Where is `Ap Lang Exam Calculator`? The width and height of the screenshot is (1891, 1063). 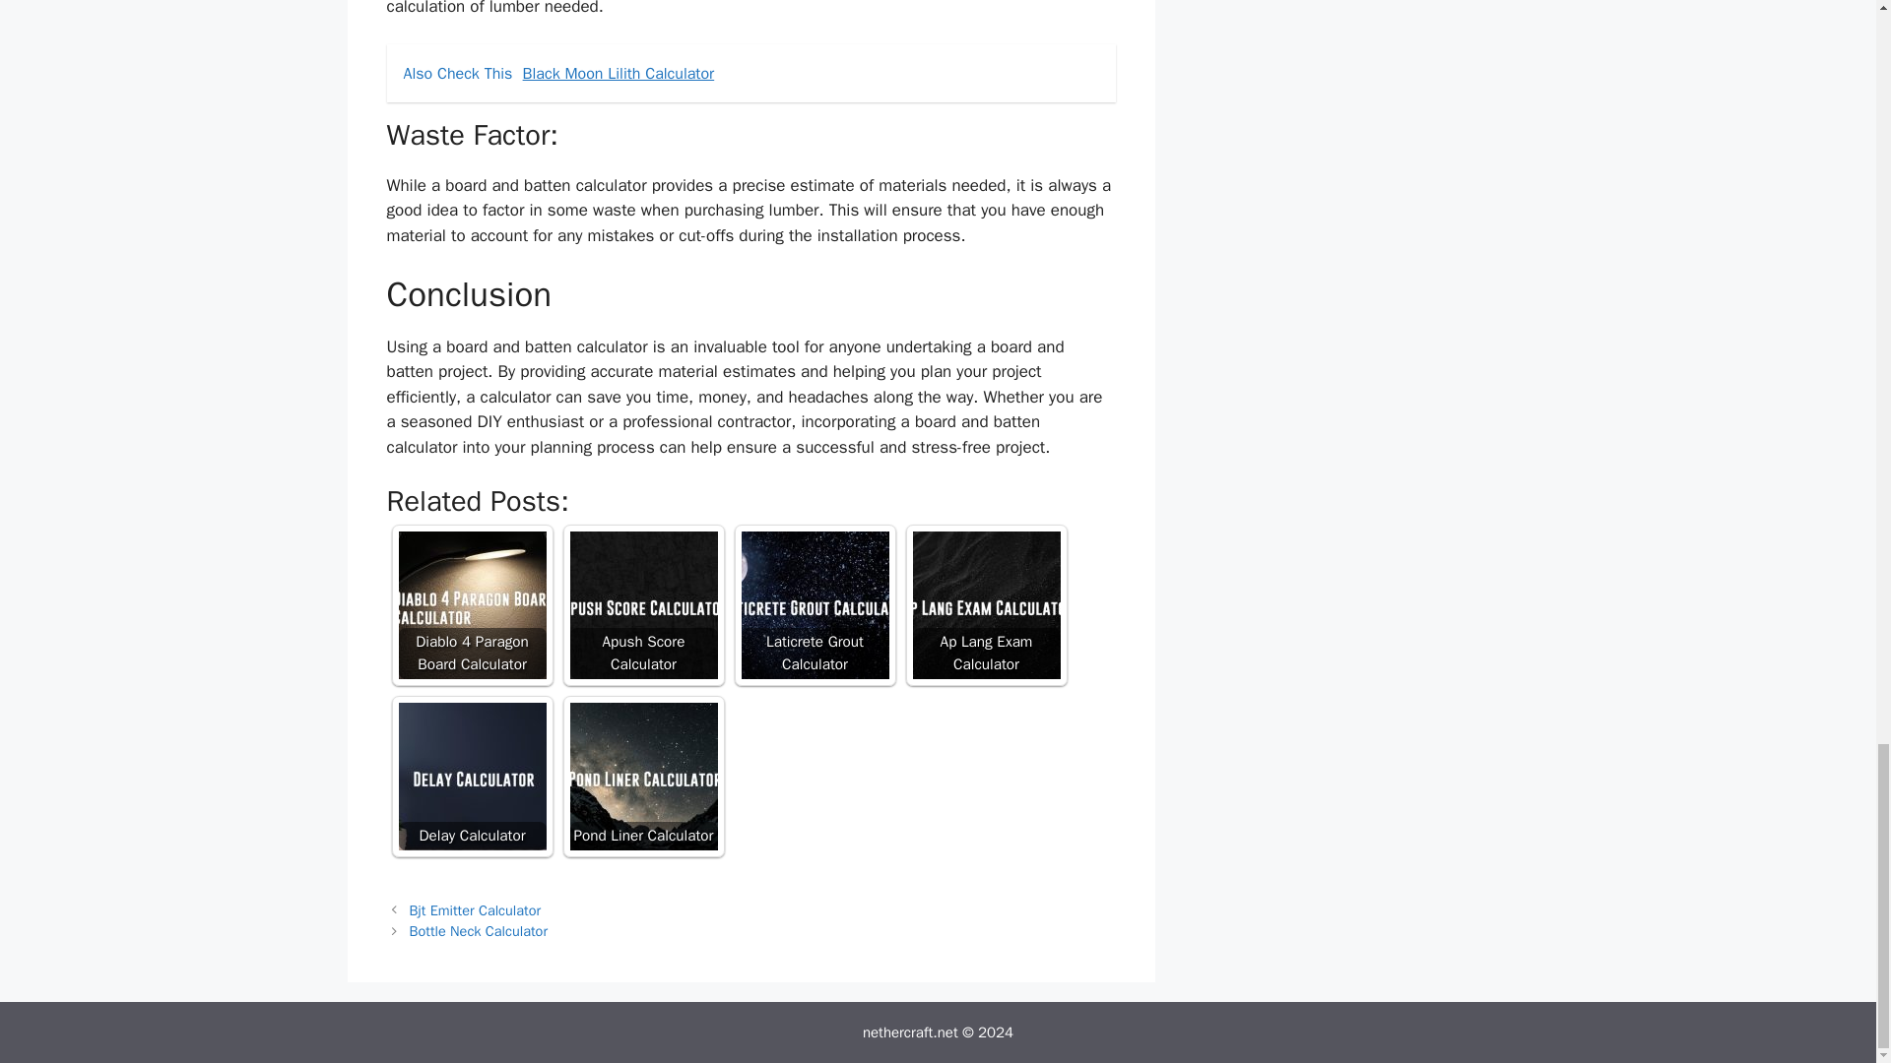 Ap Lang Exam Calculator is located at coordinates (985, 605).